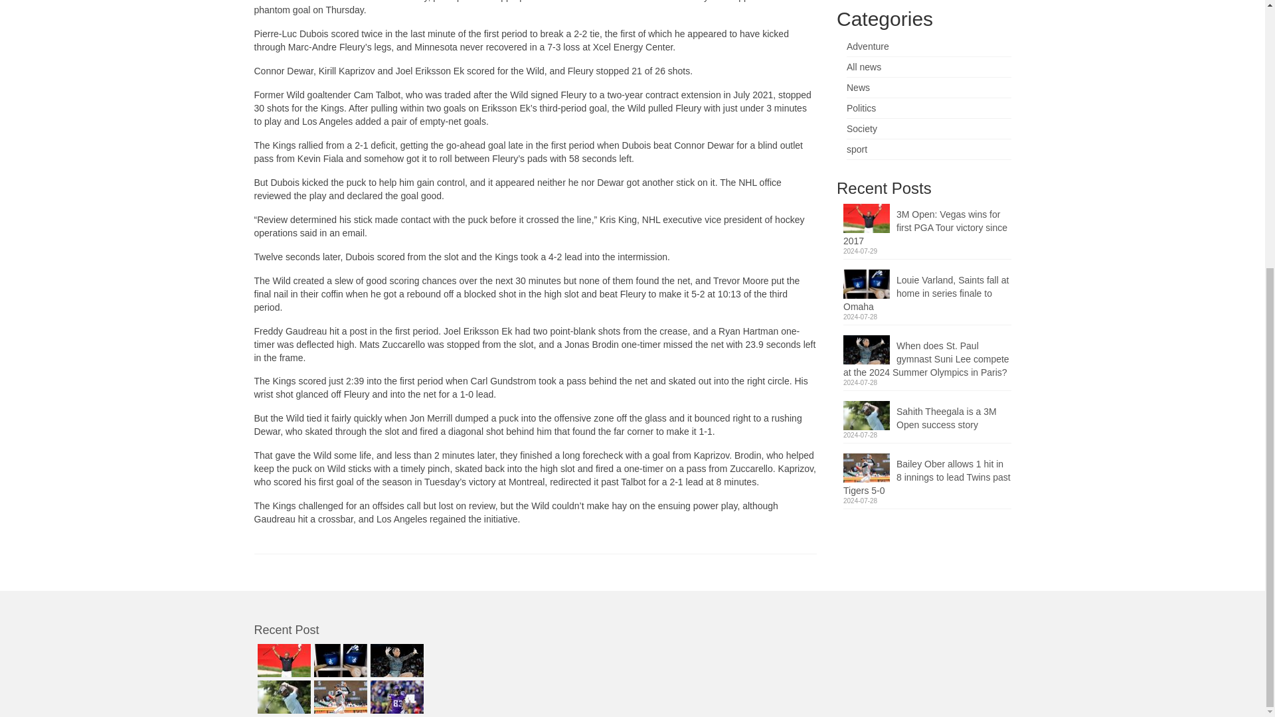 The height and width of the screenshot is (717, 1275). I want to click on Sahith Theegala is a 3M Open success story, so click(282, 696).